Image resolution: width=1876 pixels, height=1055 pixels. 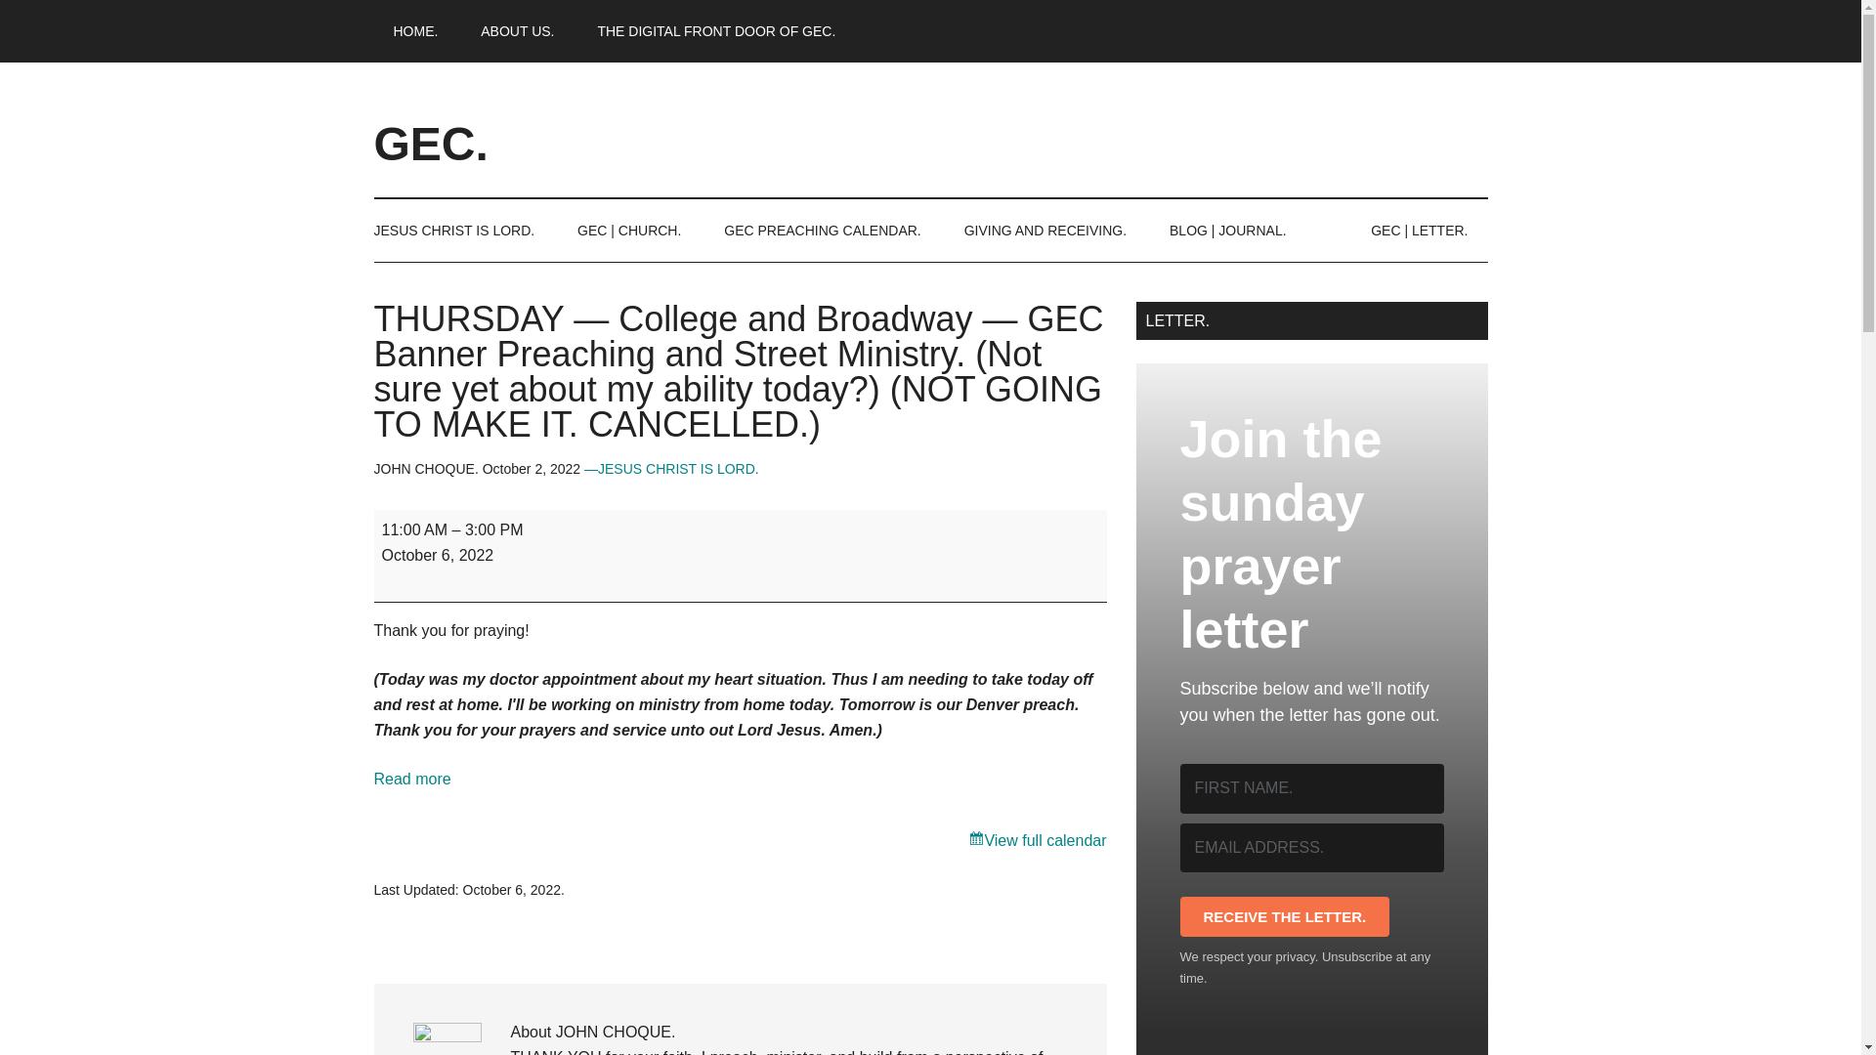 What do you see at coordinates (716, 31) in the screenshot?
I see `GOSPEL EVANGELIST CHURCH.` at bounding box center [716, 31].